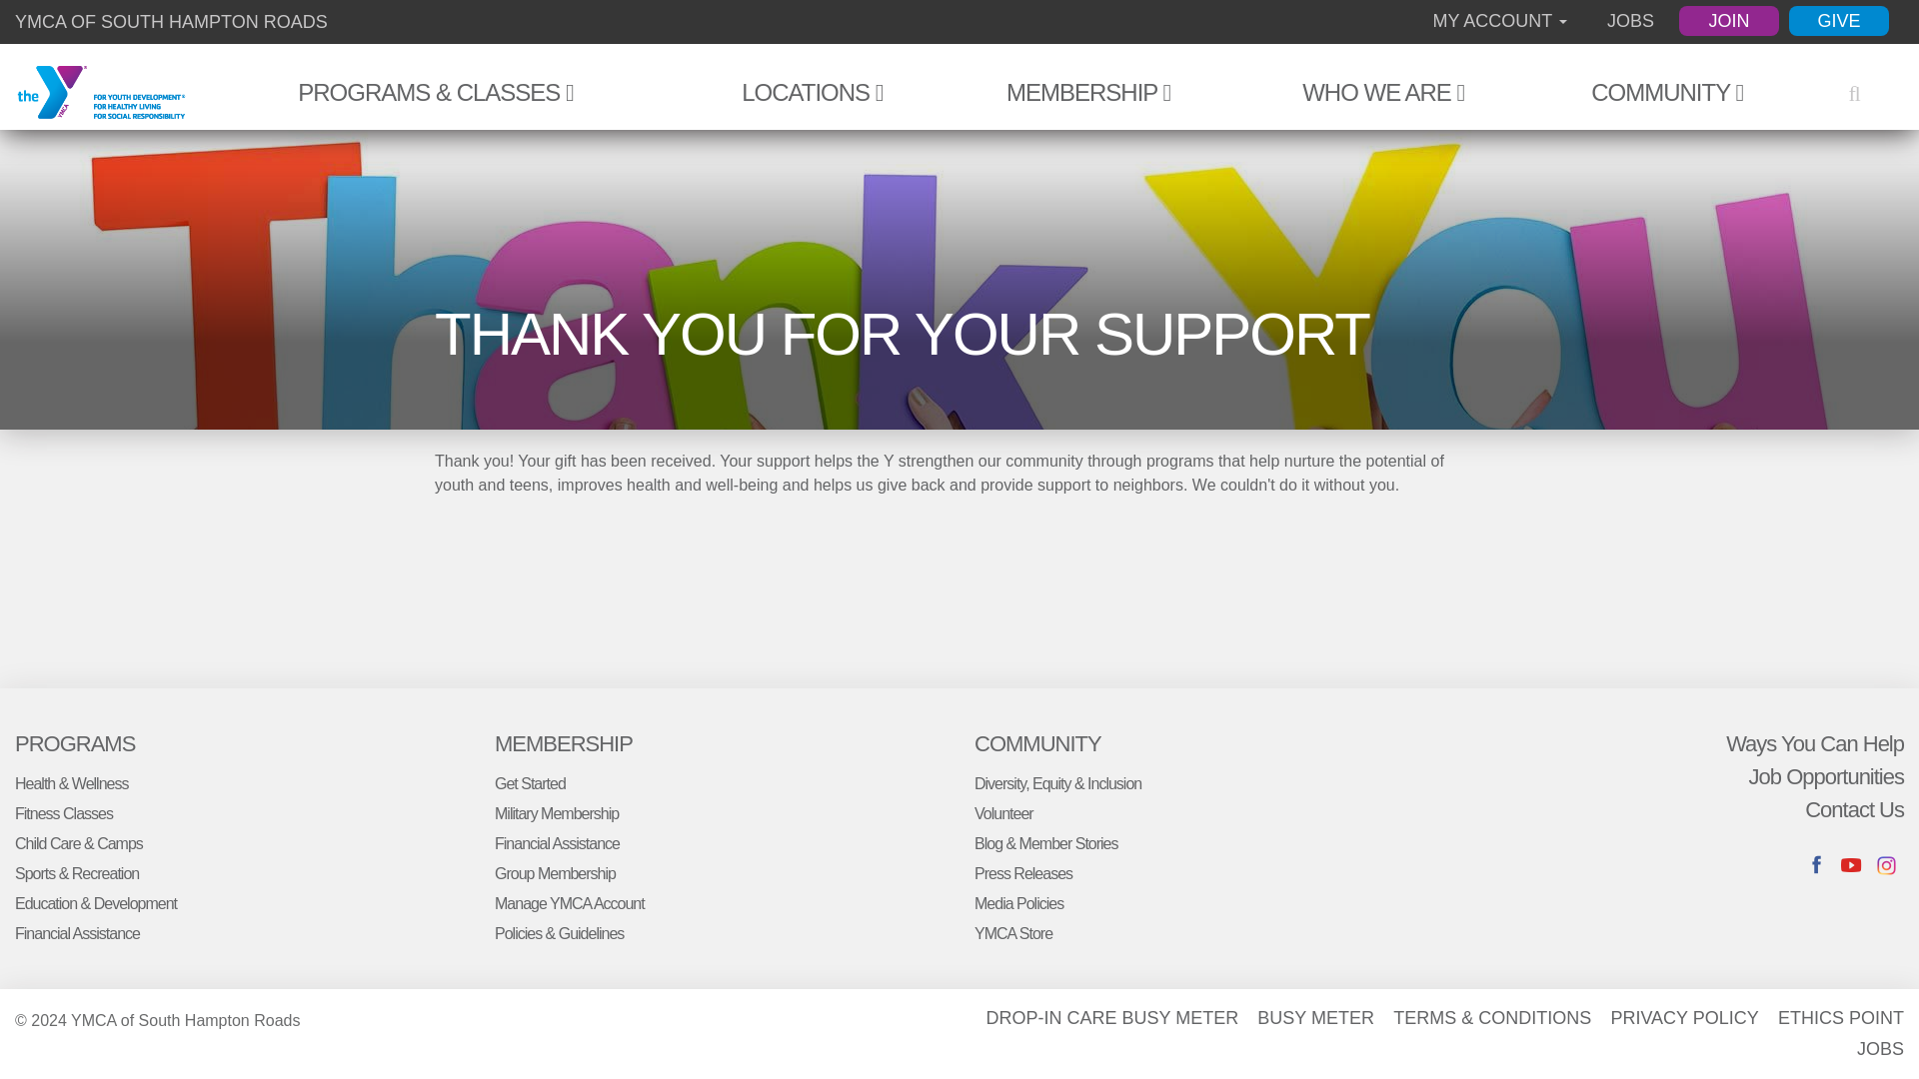 The image size is (1919, 1079). What do you see at coordinates (1887, 865) in the screenshot?
I see `Instagram` at bounding box center [1887, 865].